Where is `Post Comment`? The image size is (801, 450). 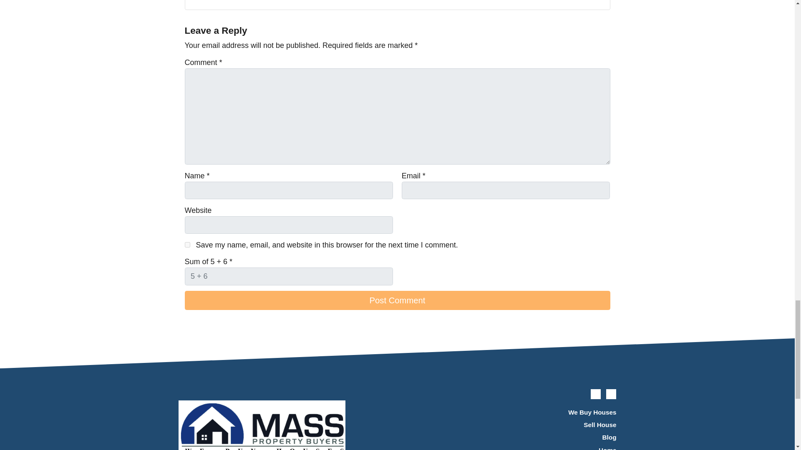
Post Comment is located at coordinates (397, 300).